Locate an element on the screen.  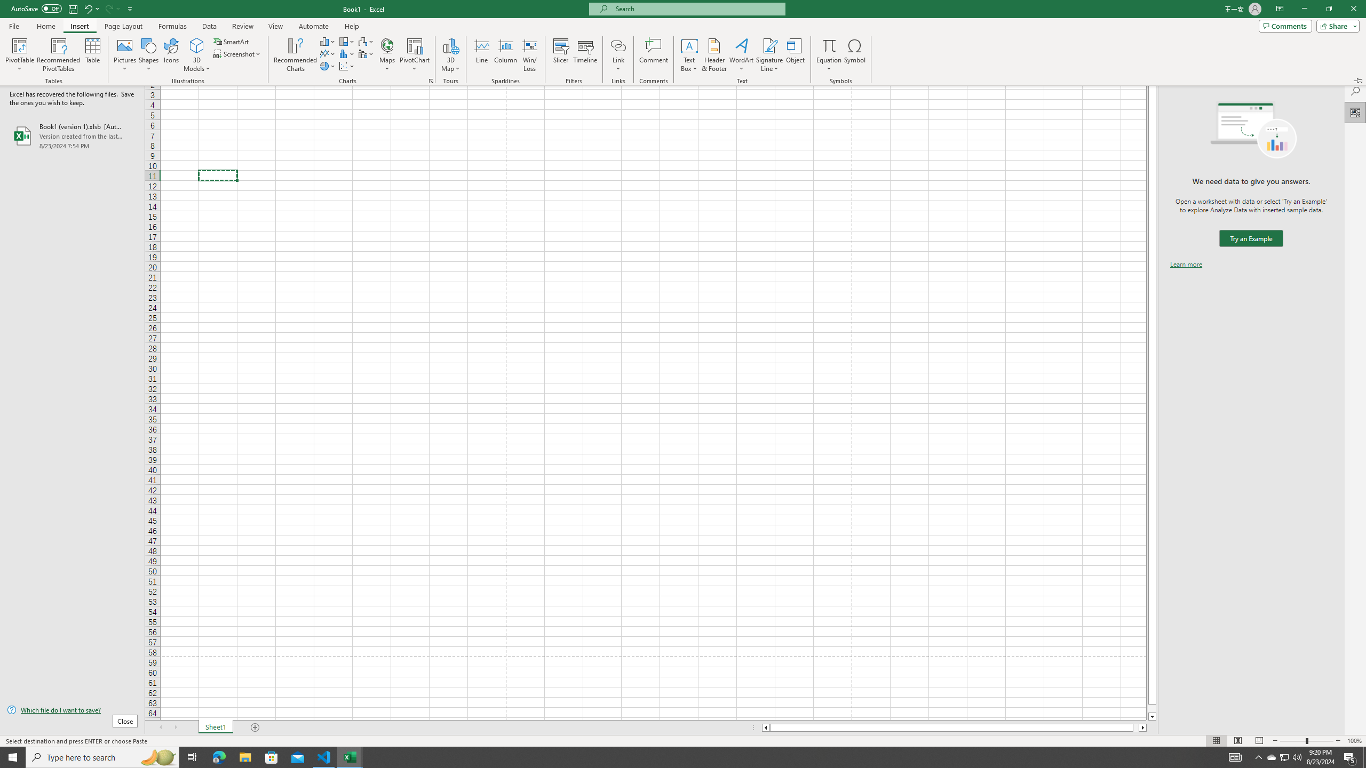
Notification Chevron is located at coordinates (1258, 757).